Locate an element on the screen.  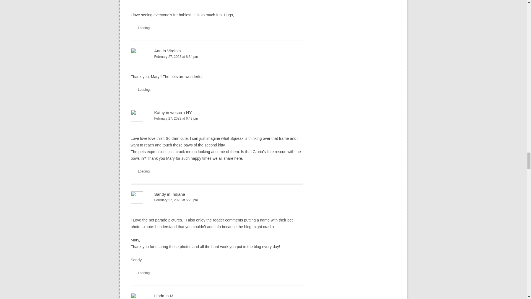
February 27, 2023 at 5:23 pm is located at coordinates (217, 200).